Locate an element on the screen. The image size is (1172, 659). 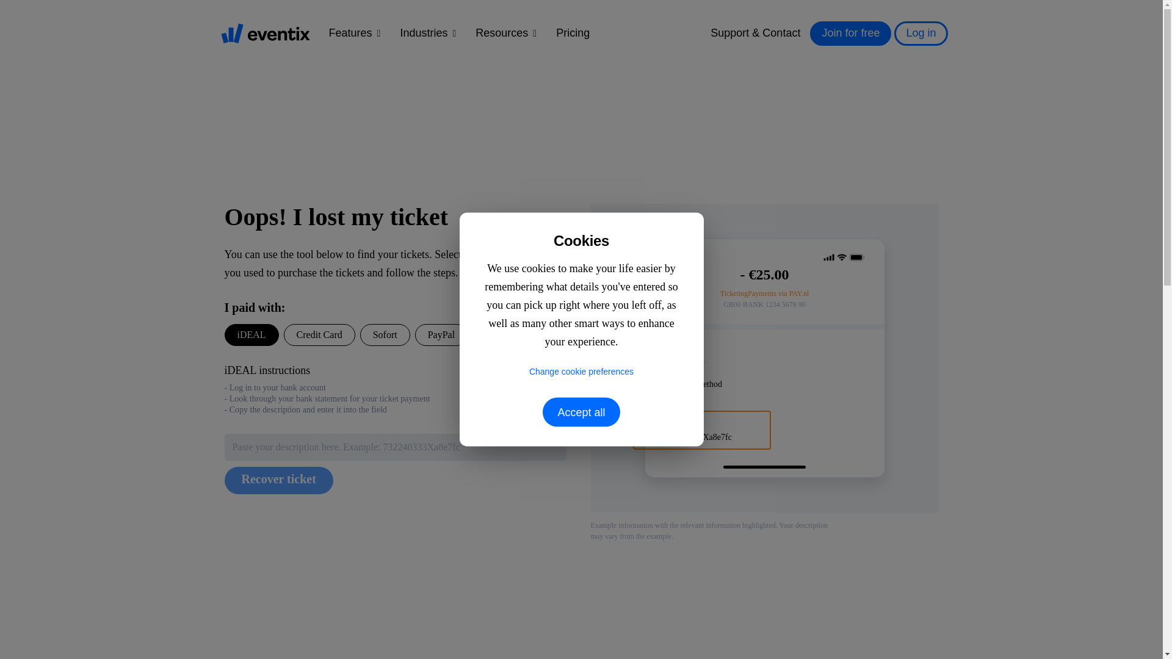
Pricing is located at coordinates (573, 33).